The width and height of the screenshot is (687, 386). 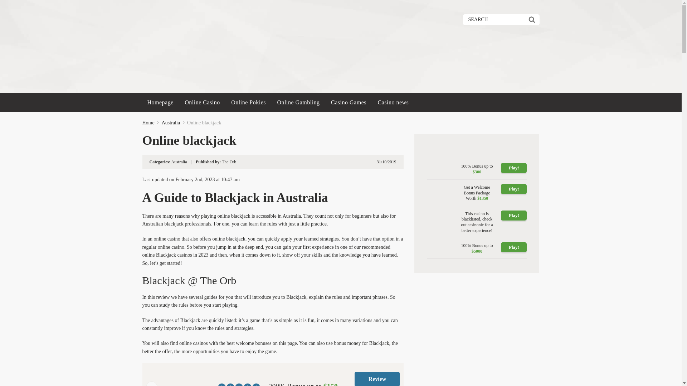 What do you see at coordinates (298, 103) in the screenshot?
I see `Online Gambling` at bounding box center [298, 103].